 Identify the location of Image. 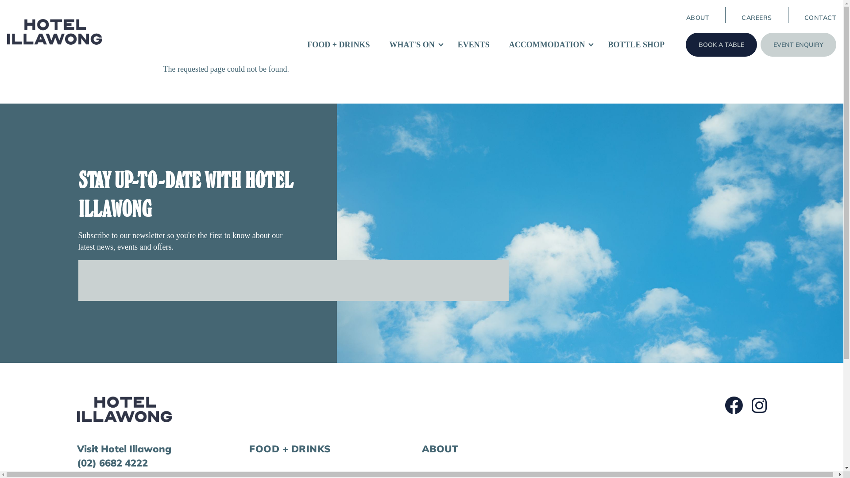
(125, 409).